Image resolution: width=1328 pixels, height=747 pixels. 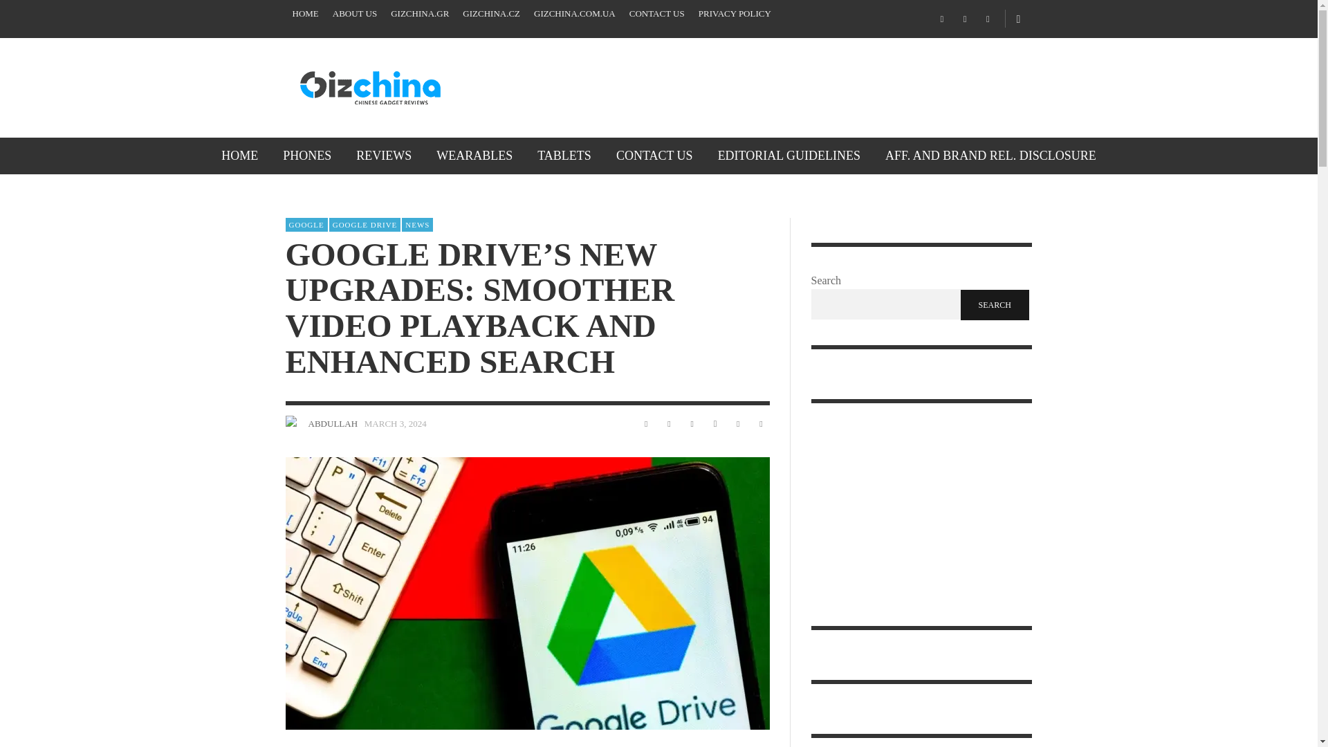 I want to click on HOME, so click(x=239, y=155).